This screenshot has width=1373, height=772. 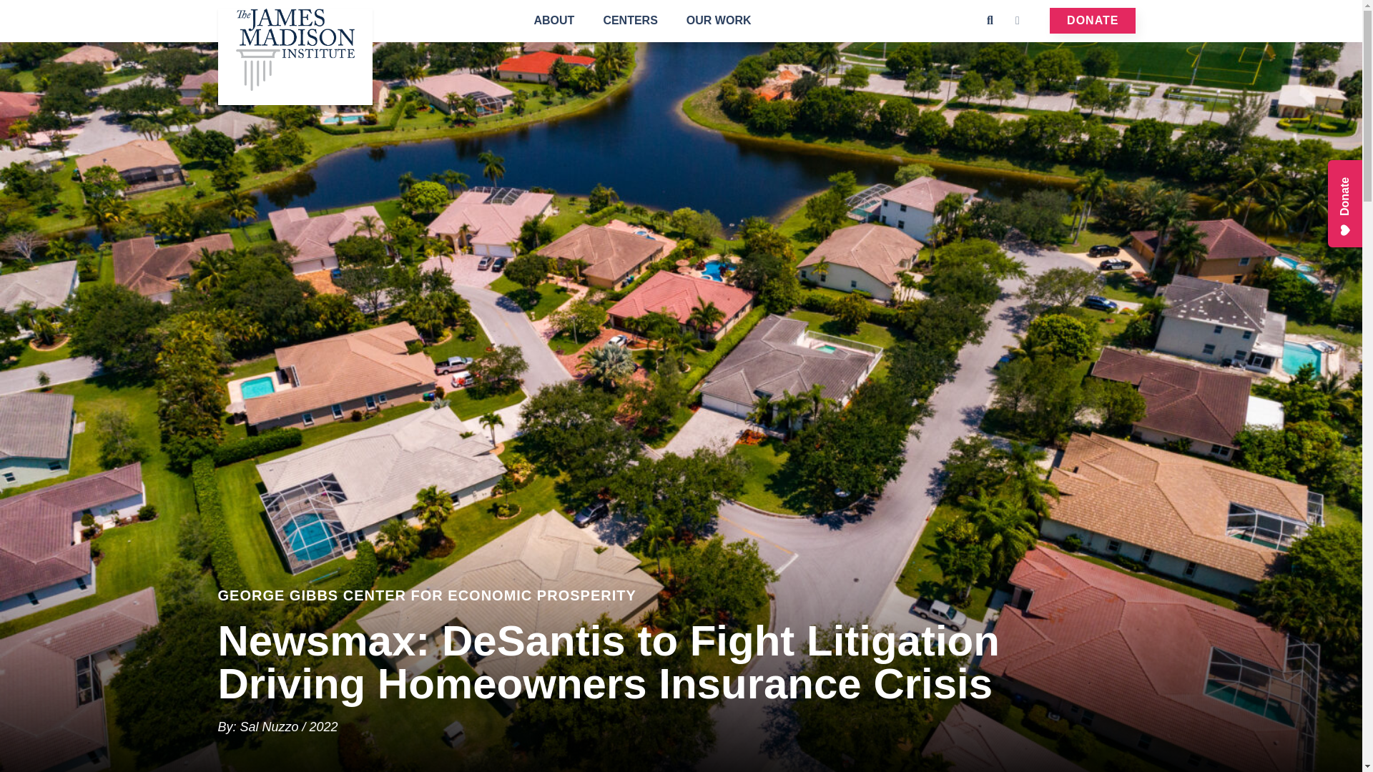 I want to click on GEORGE GIBBS CENTER FOR ECONOMIC PROSPERITY, so click(x=680, y=595).